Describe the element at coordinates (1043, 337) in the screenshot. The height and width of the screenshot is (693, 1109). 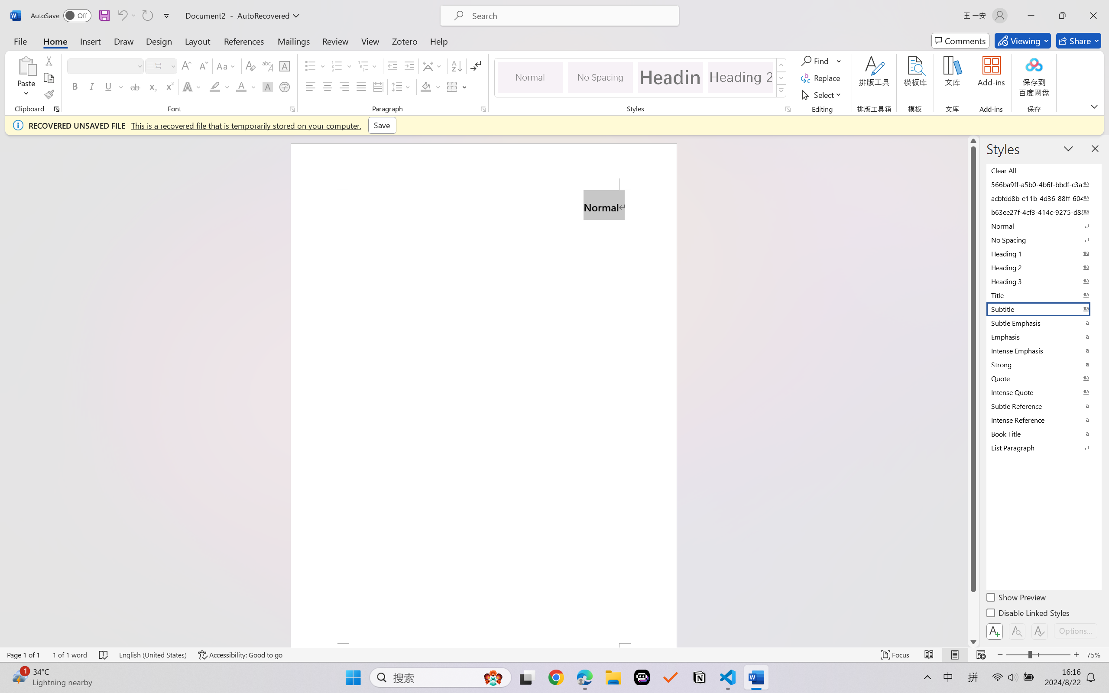
I see `Emphasis` at that location.